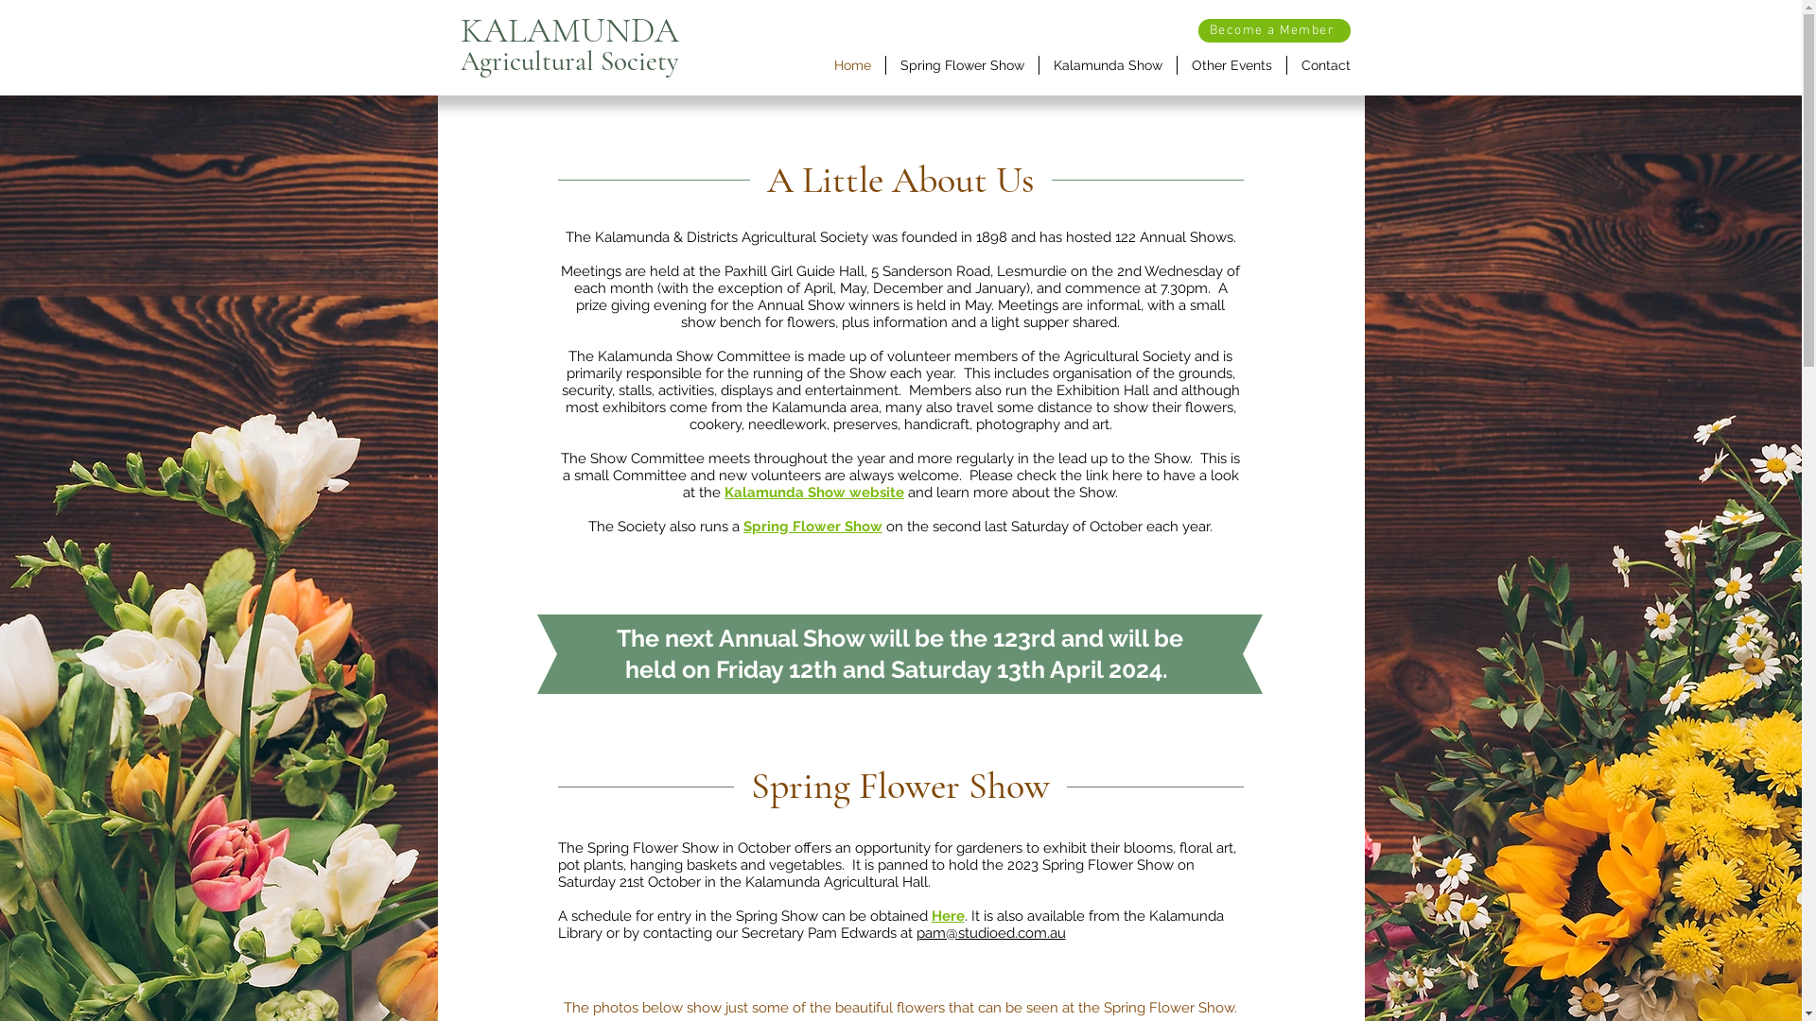 The image size is (1816, 1021). Describe the element at coordinates (569, 61) in the screenshot. I see `Agricultural Society` at that location.